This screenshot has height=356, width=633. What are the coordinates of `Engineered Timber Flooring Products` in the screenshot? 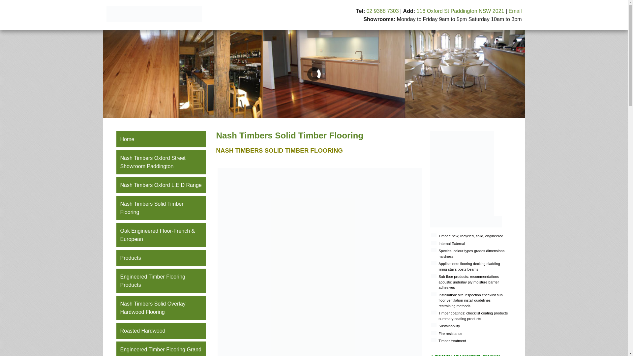 It's located at (161, 281).